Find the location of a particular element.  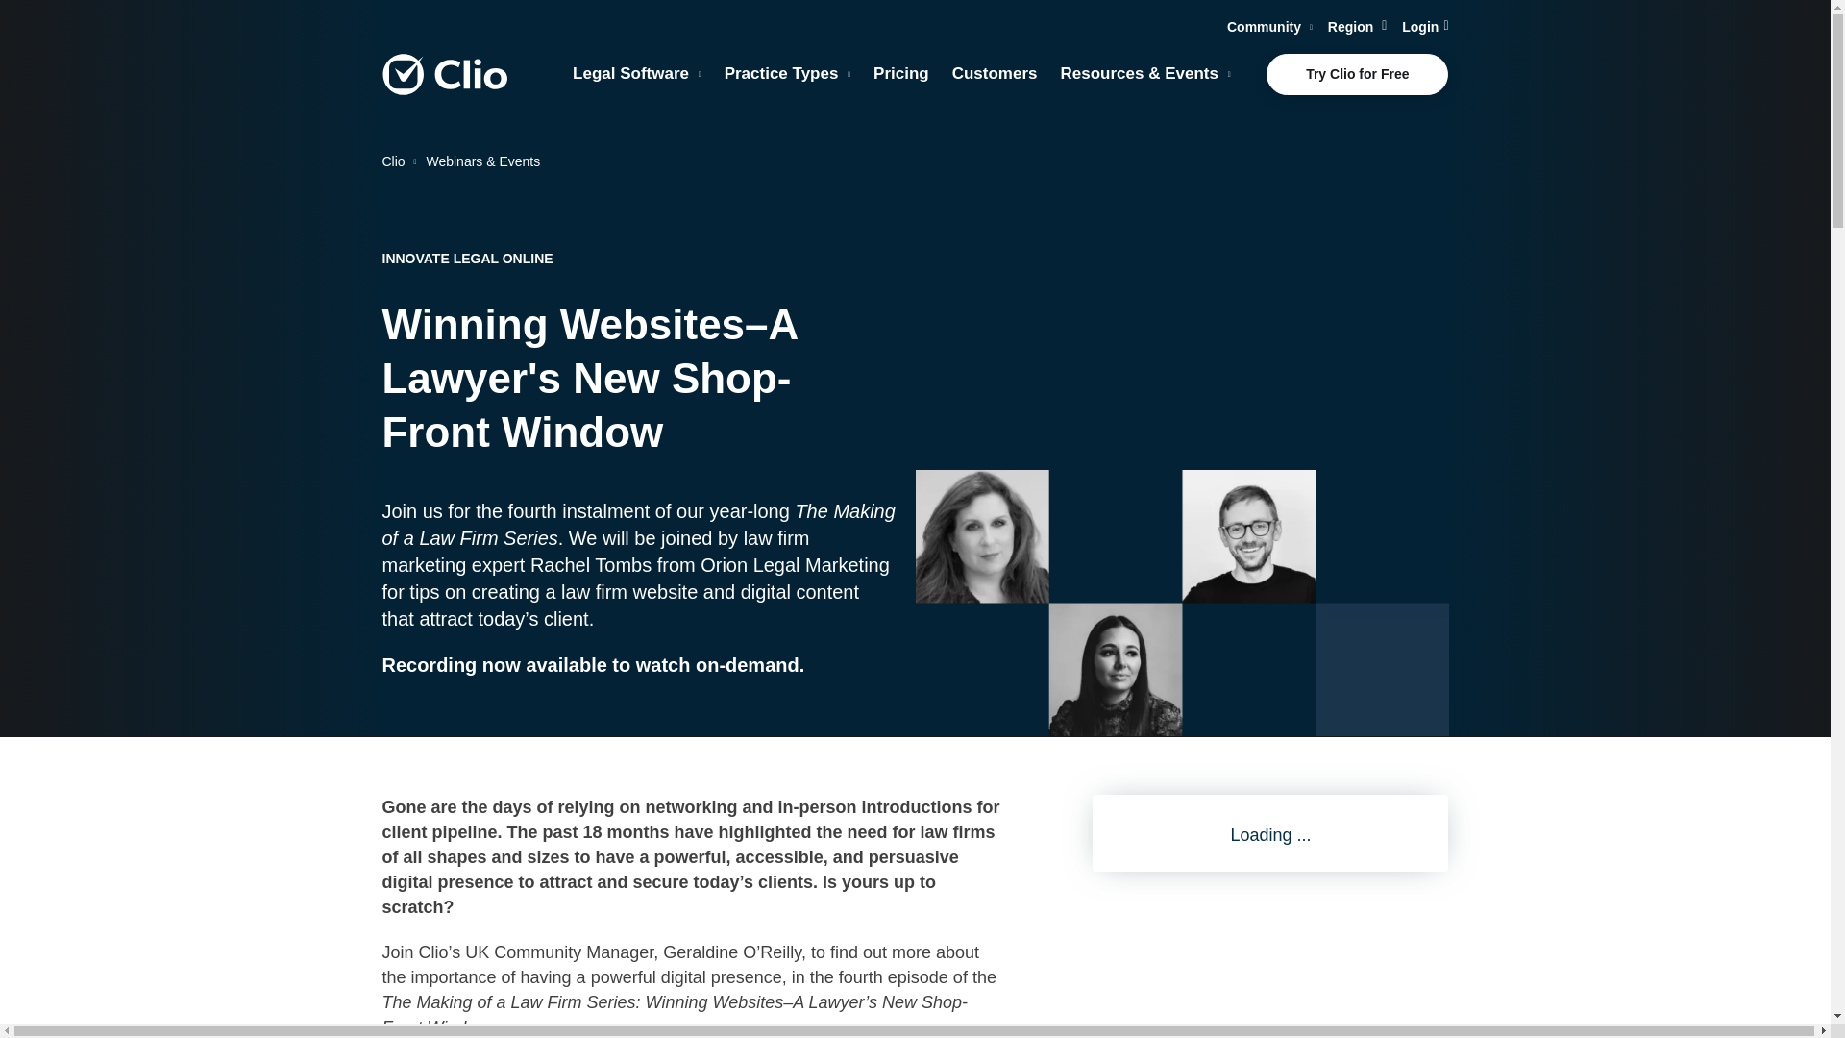

Region is located at coordinates (1357, 27).